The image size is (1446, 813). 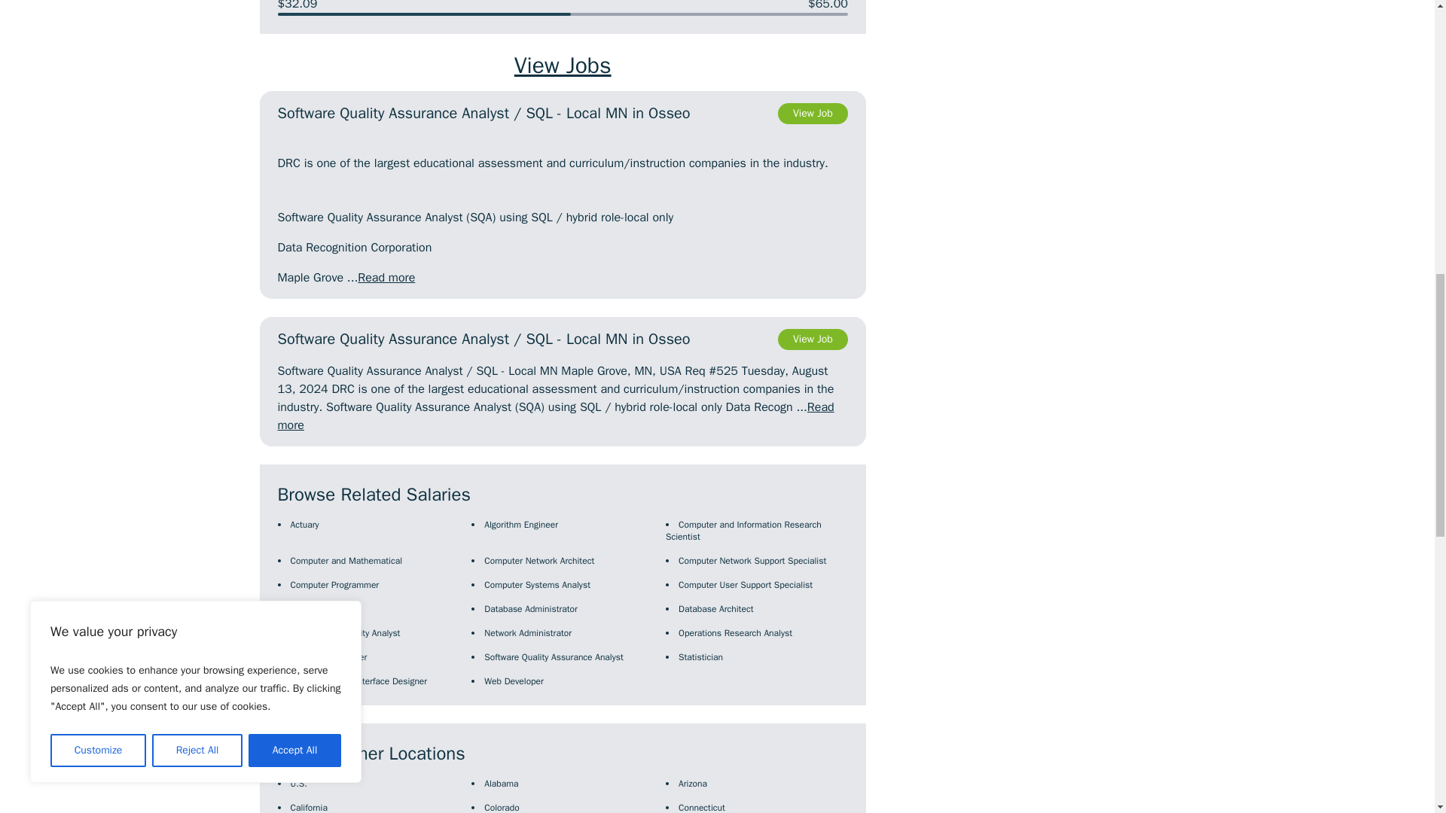 I want to click on View Job, so click(x=812, y=340).